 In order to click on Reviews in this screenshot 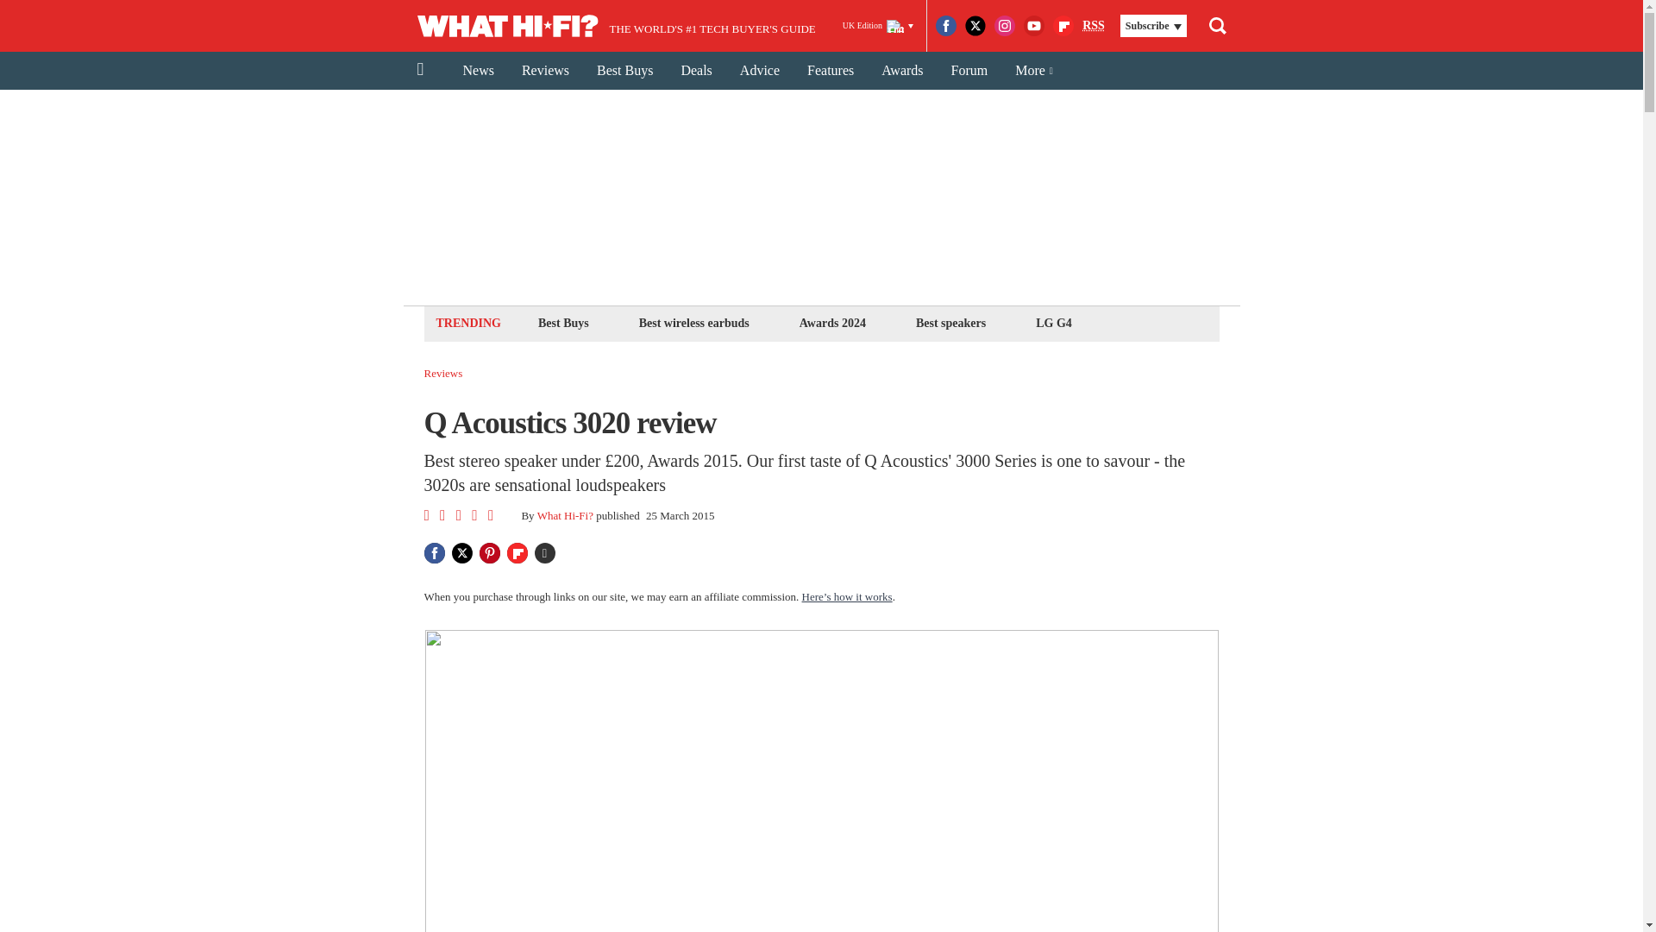, I will do `click(545, 71)`.